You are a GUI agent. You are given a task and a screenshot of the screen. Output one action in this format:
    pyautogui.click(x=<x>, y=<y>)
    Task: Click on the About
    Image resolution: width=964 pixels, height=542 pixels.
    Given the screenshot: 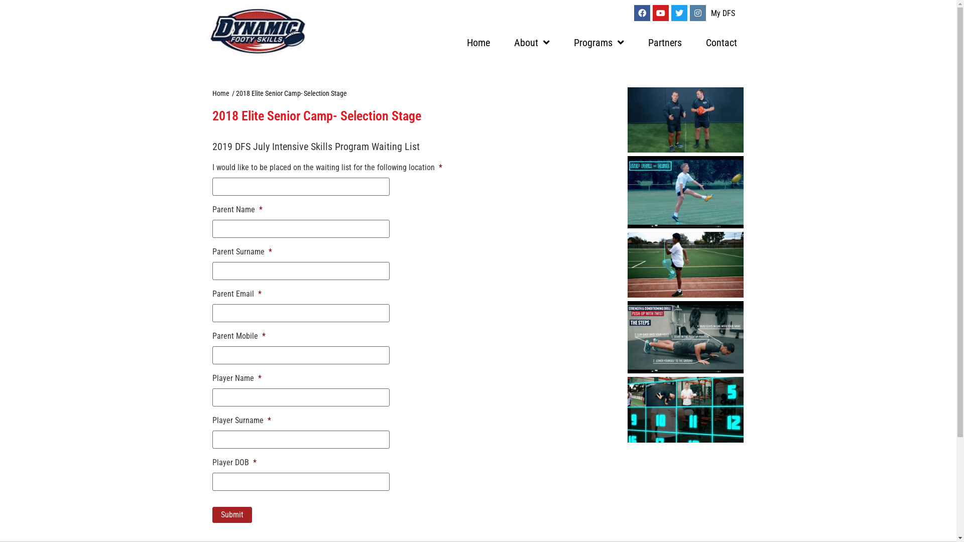 What is the action you would take?
    pyautogui.click(x=532, y=43)
    